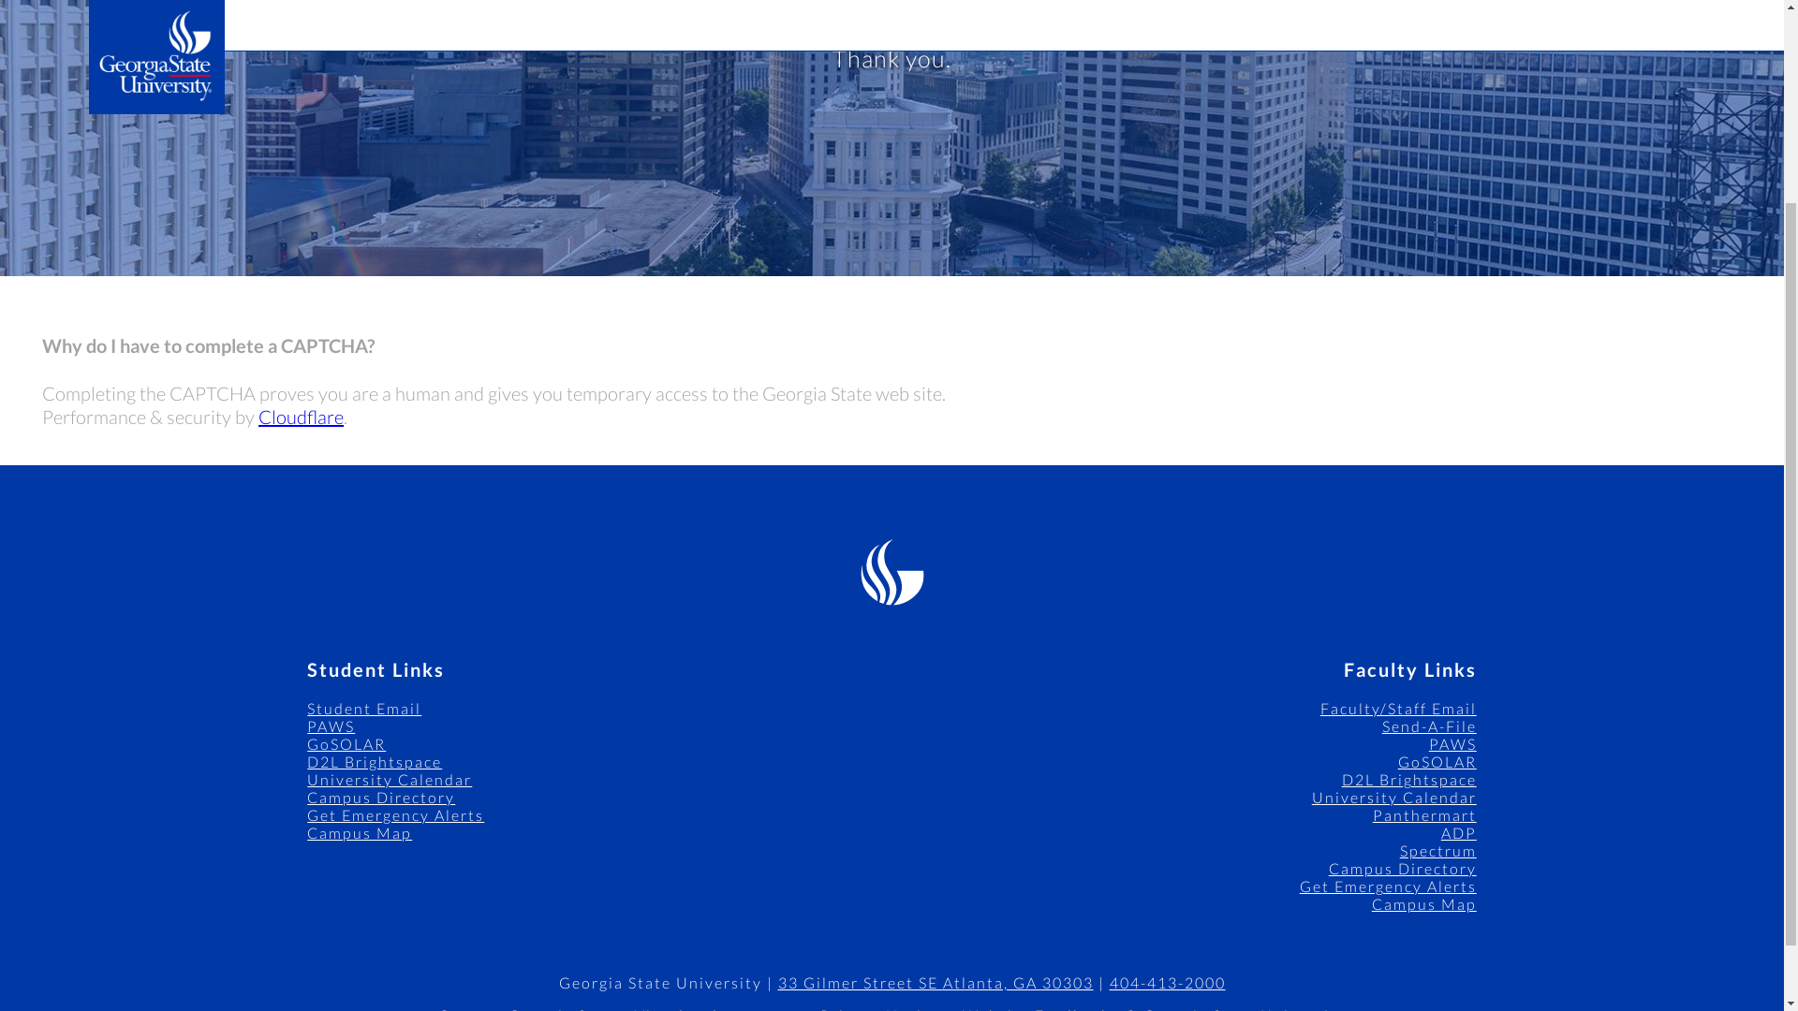  Describe the element at coordinates (1423, 903) in the screenshot. I see `Campus Map` at that location.